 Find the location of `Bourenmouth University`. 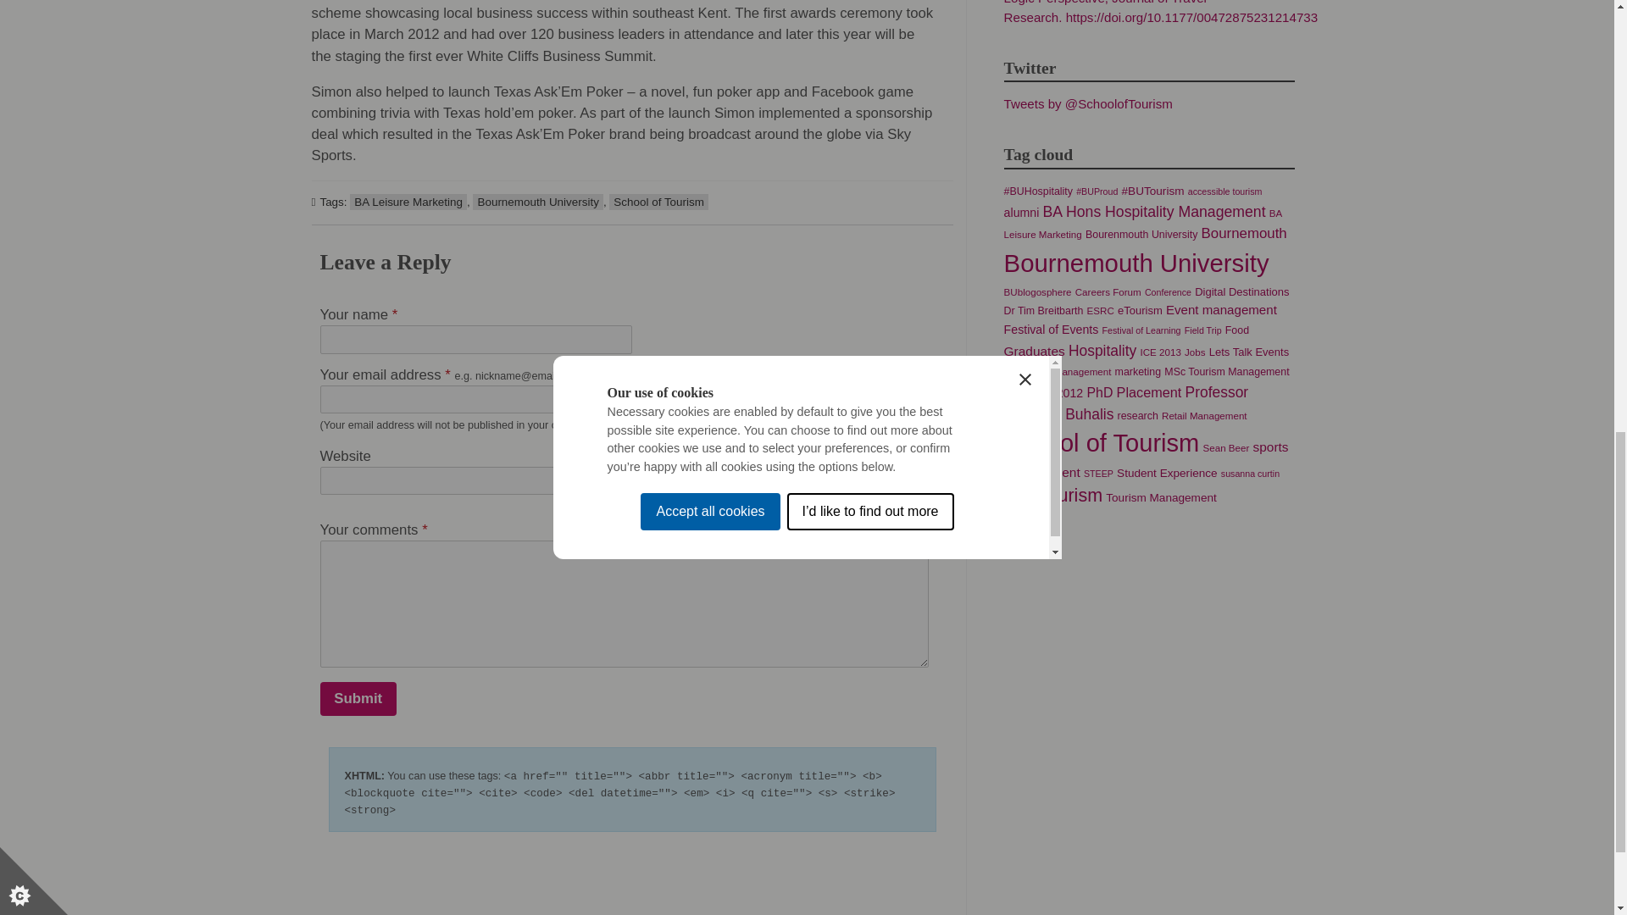

Bourenmouth University is located at coordinates (1141, 235).